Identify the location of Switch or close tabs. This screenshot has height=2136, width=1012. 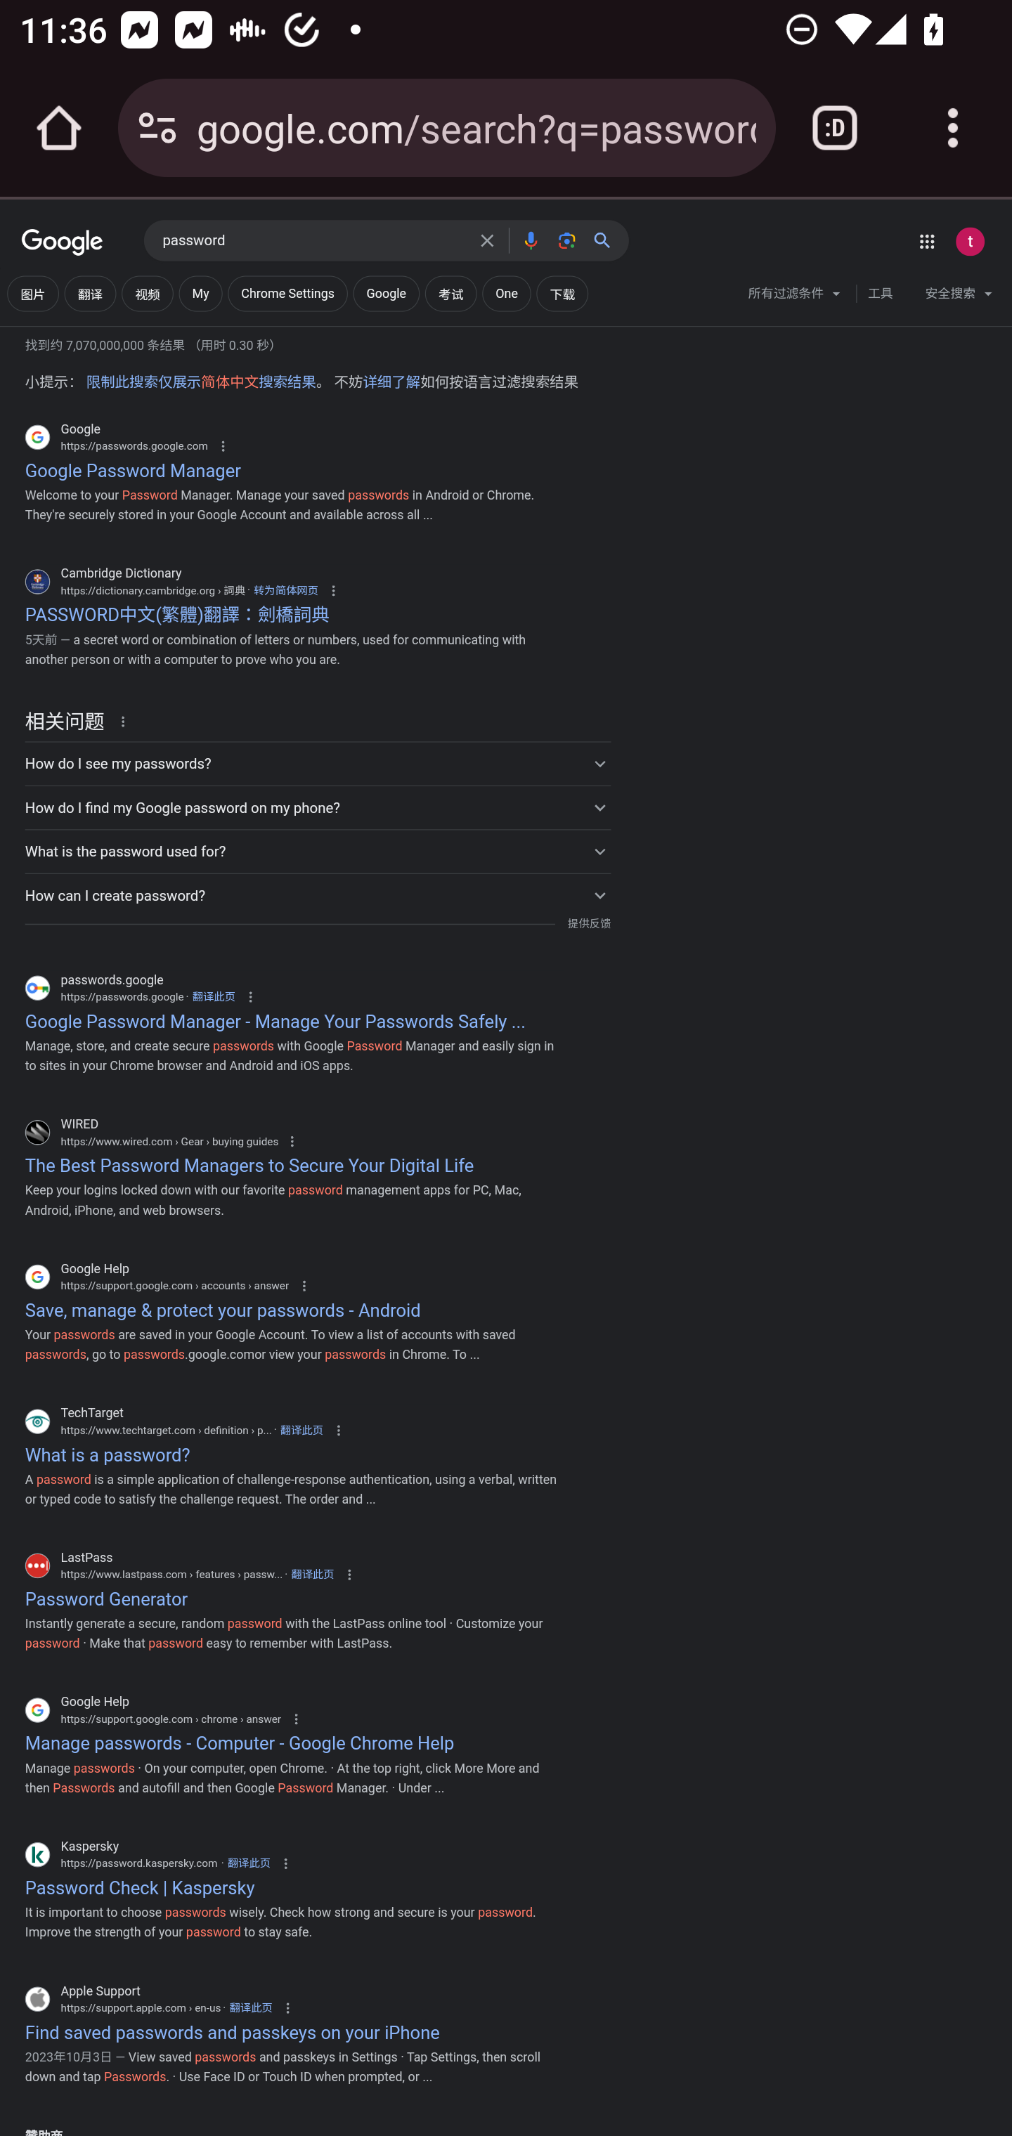
(835, 128).